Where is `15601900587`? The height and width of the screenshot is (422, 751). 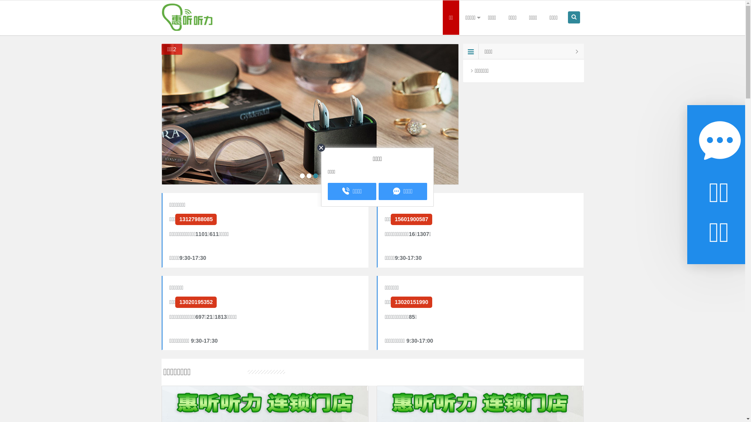
15601900587 is located at coordinates (411, 220).